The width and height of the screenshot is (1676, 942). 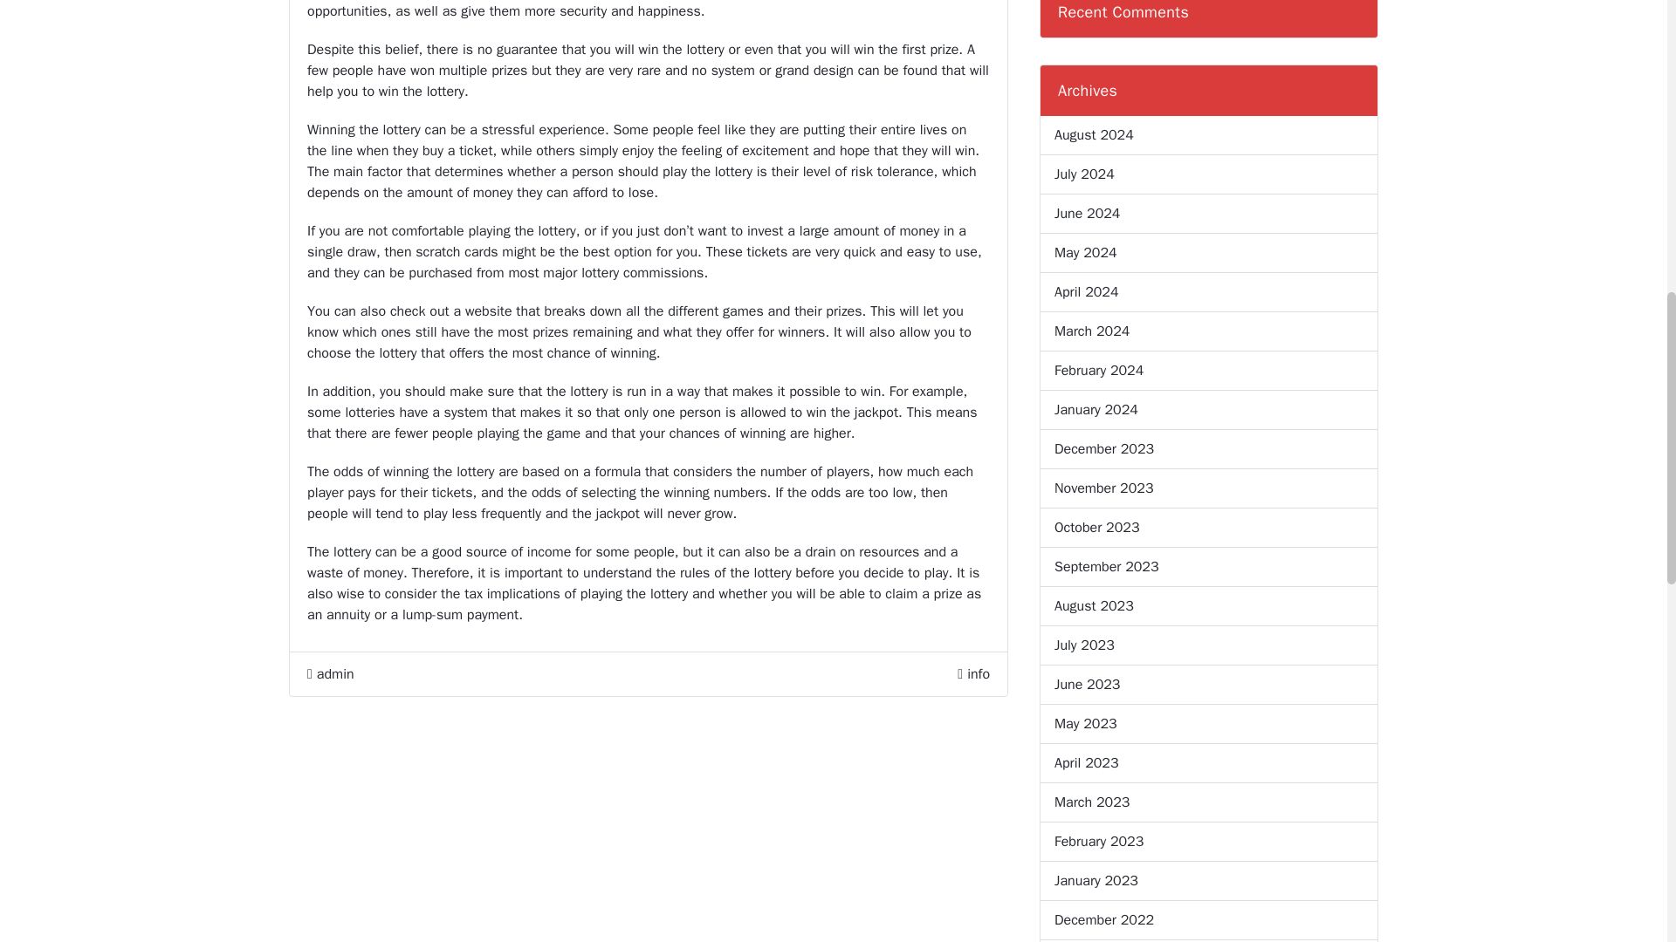 I want to click on December 2022, so click(x=1103, y=920).